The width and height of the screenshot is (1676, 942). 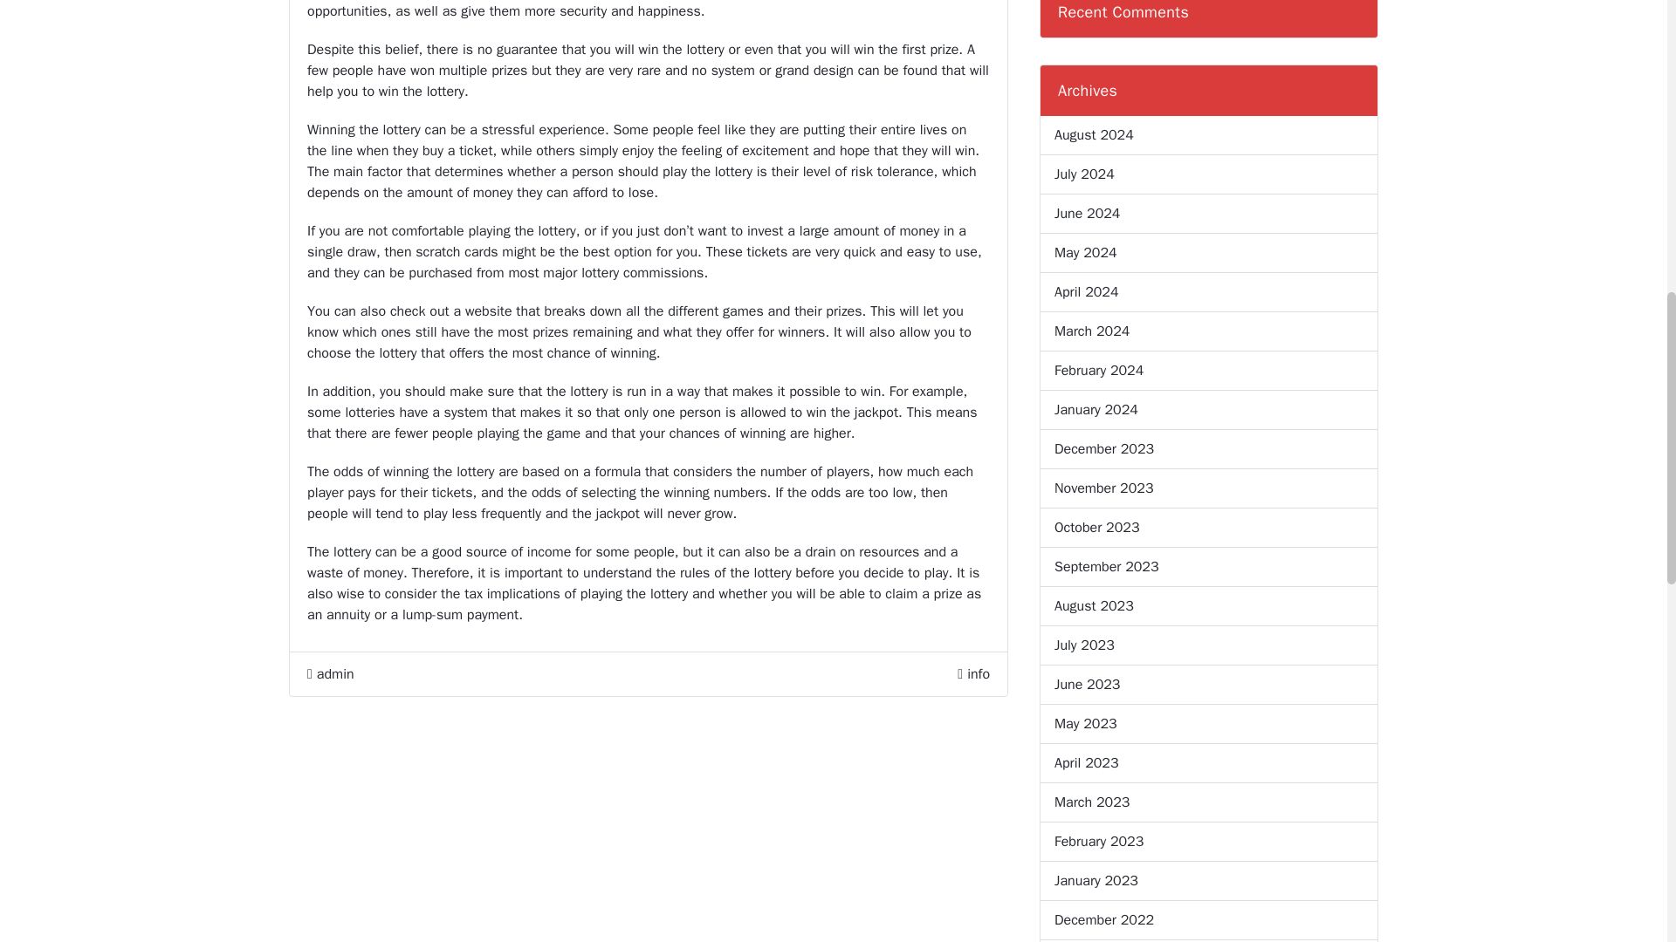 I want to click on December 2022, so click(x=1103, y=920).